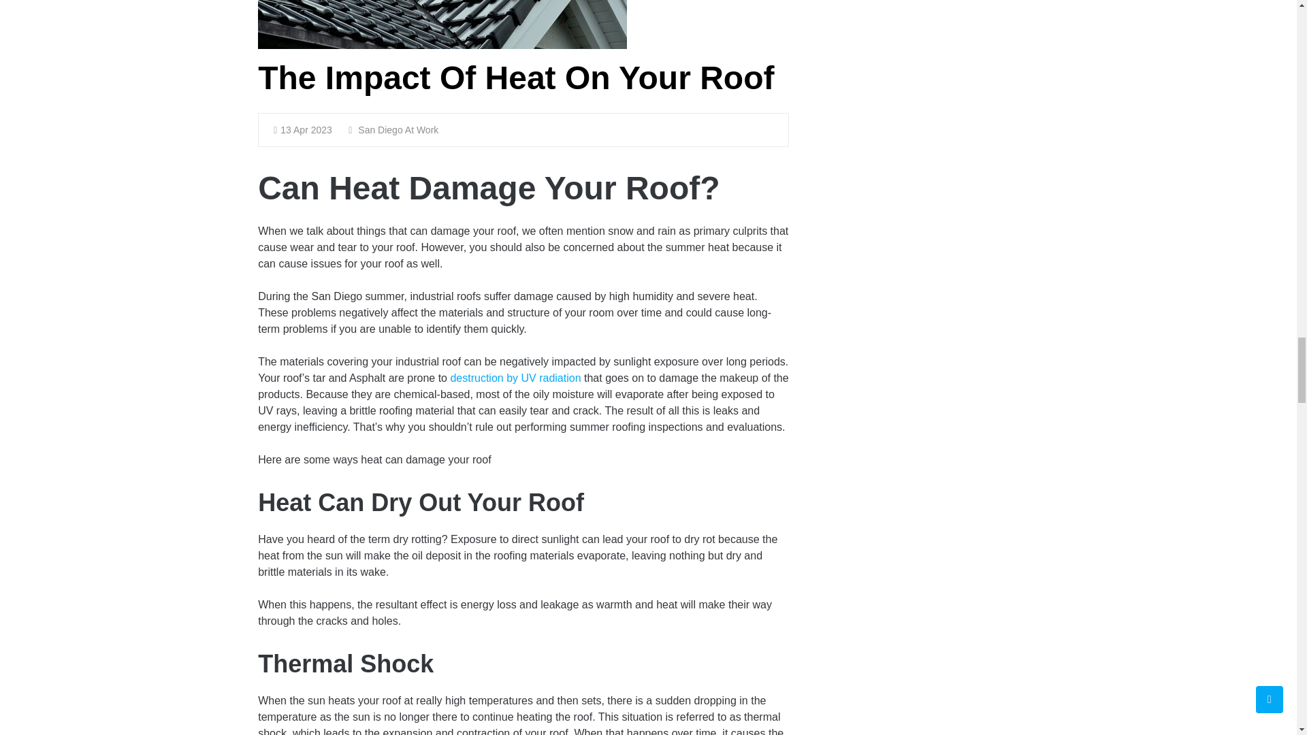 The height and width of the screenshot is (735, 1307). What do you see at coordinates (515, 377) in the screenshot?
I see `destruction by UV radiation` at bounding box center [515, 377].